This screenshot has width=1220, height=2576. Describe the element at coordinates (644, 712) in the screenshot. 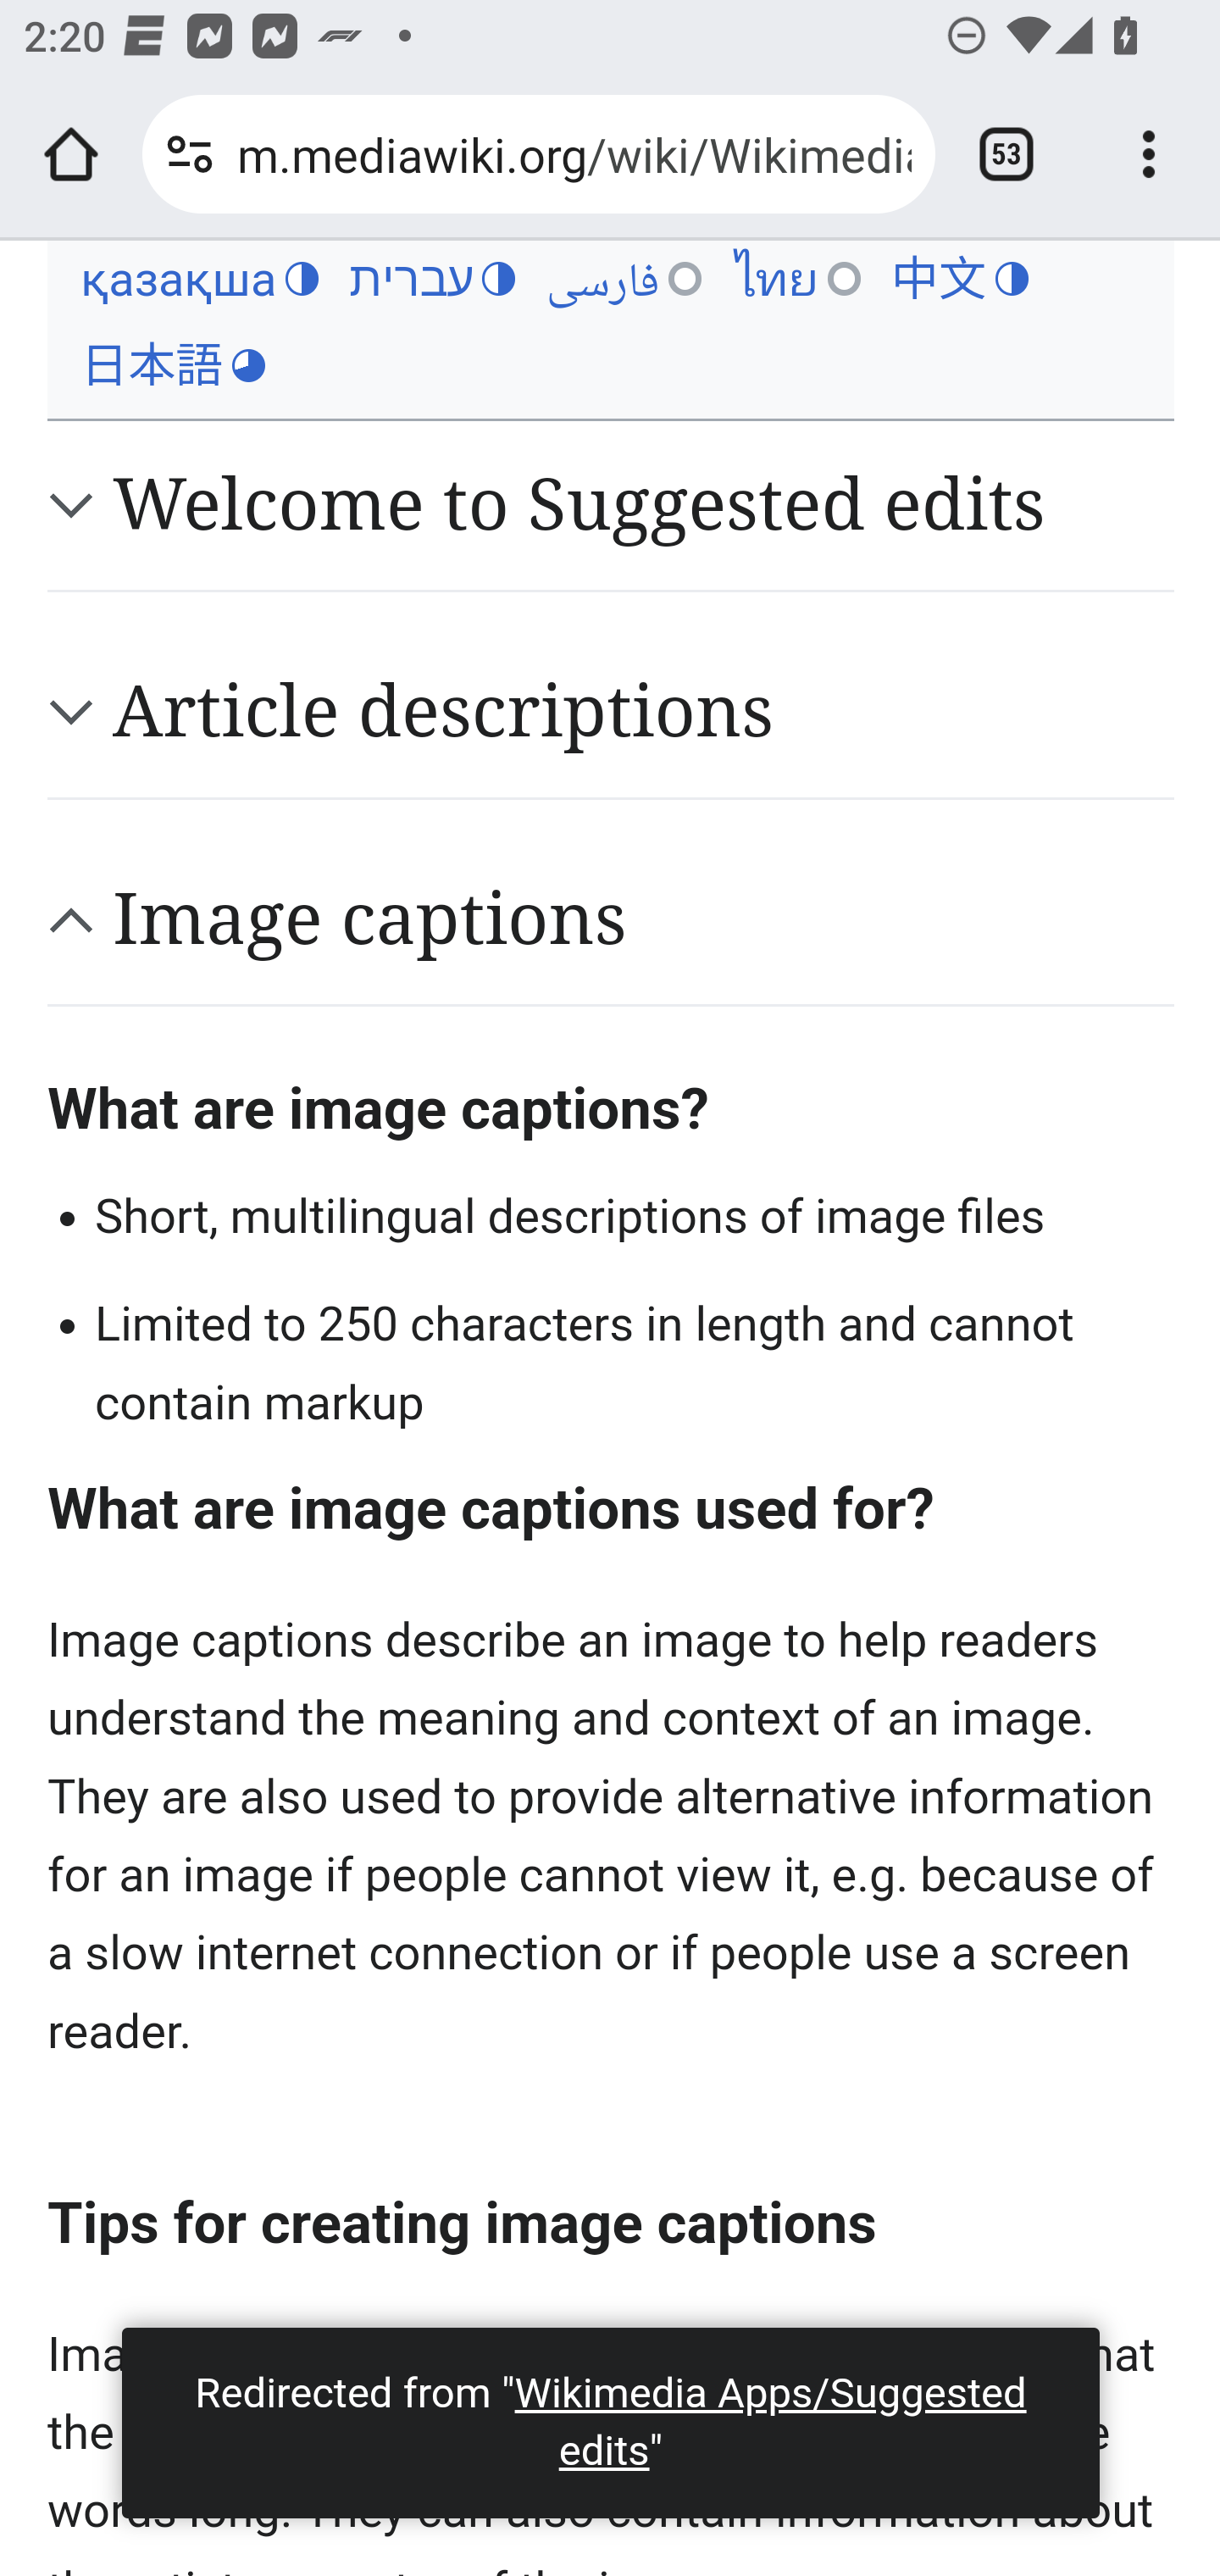

I see `Article descriptions` at that location.